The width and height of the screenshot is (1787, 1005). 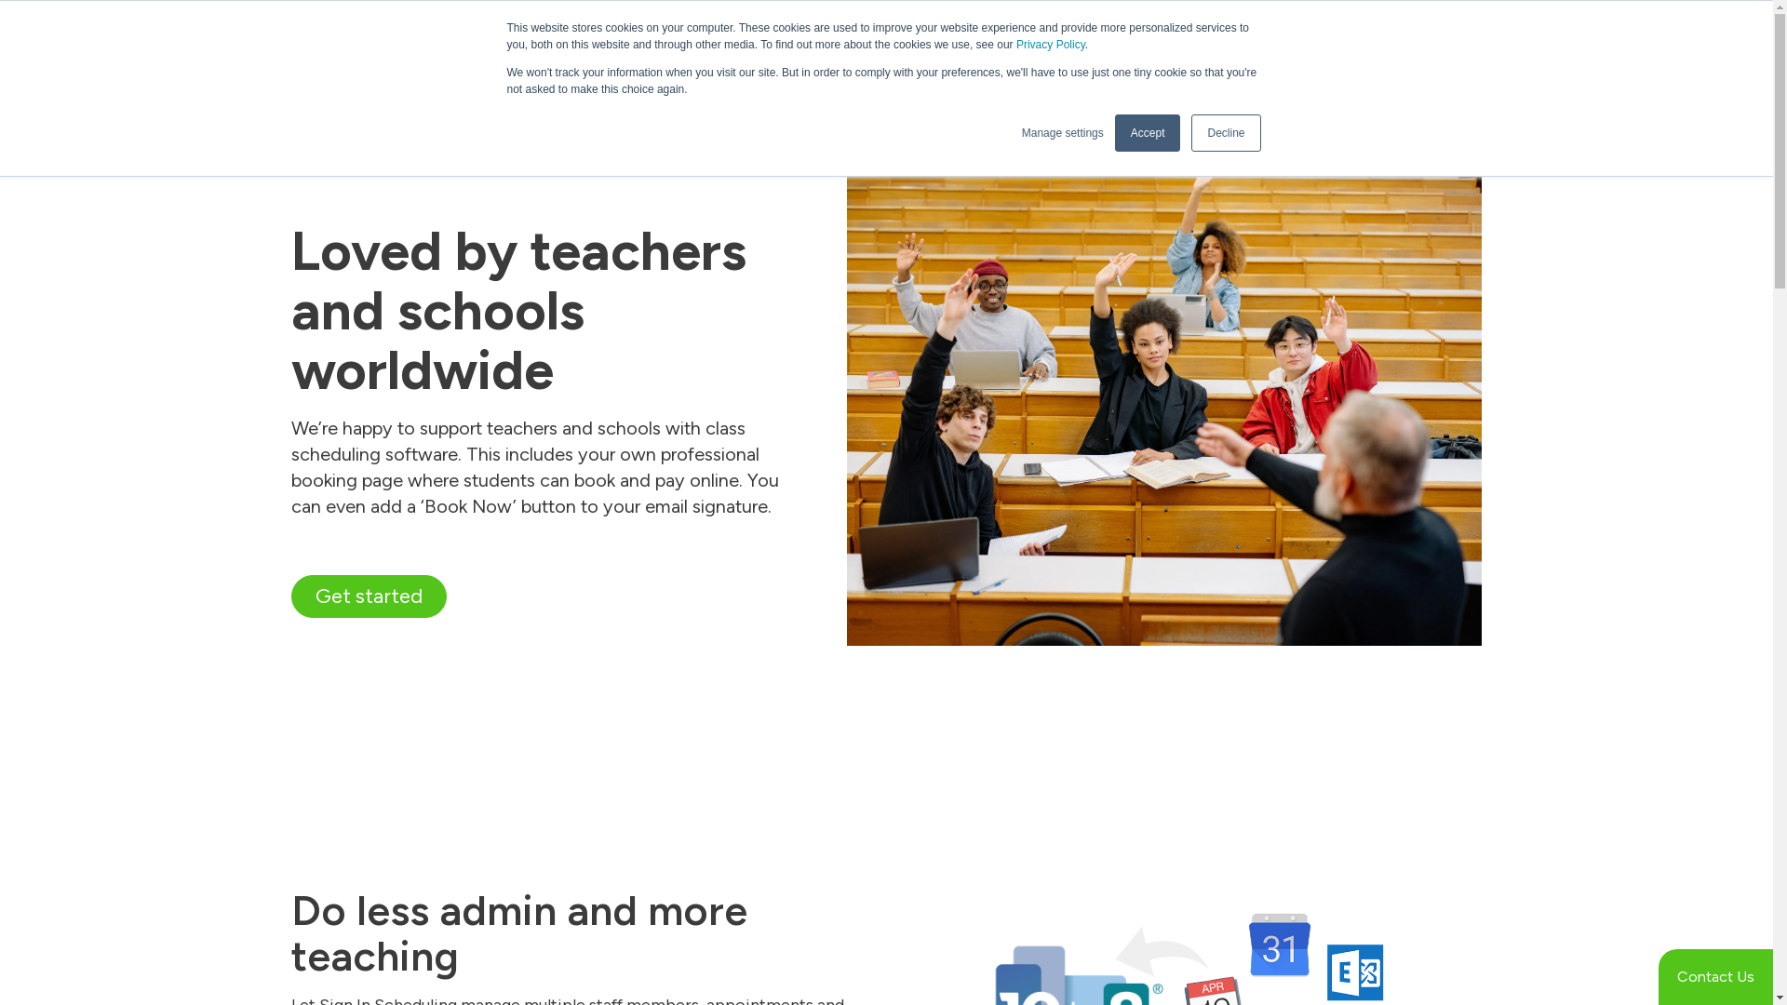 I want to click on Get started, so click(x=369, y=597).